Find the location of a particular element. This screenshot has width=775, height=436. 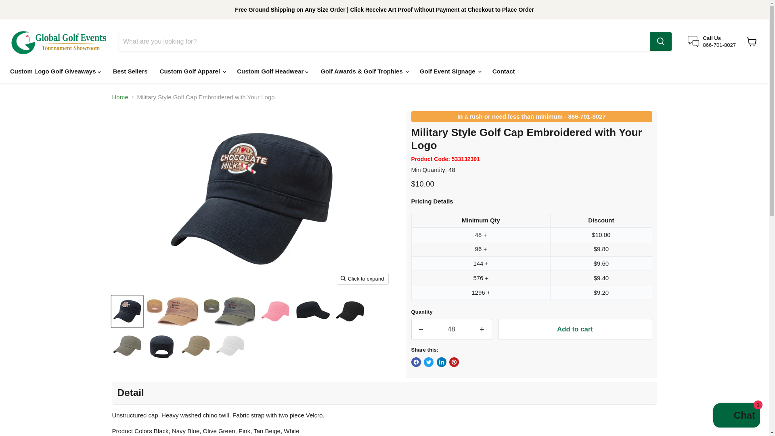

View cart is located at coordinates (752, 42).